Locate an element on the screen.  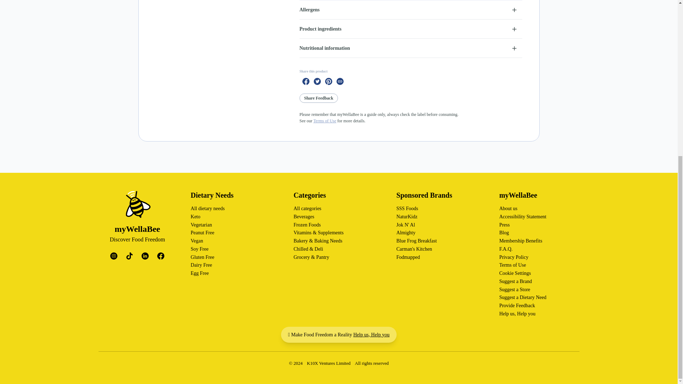
Egg Free is located at coordinates (200, 273).